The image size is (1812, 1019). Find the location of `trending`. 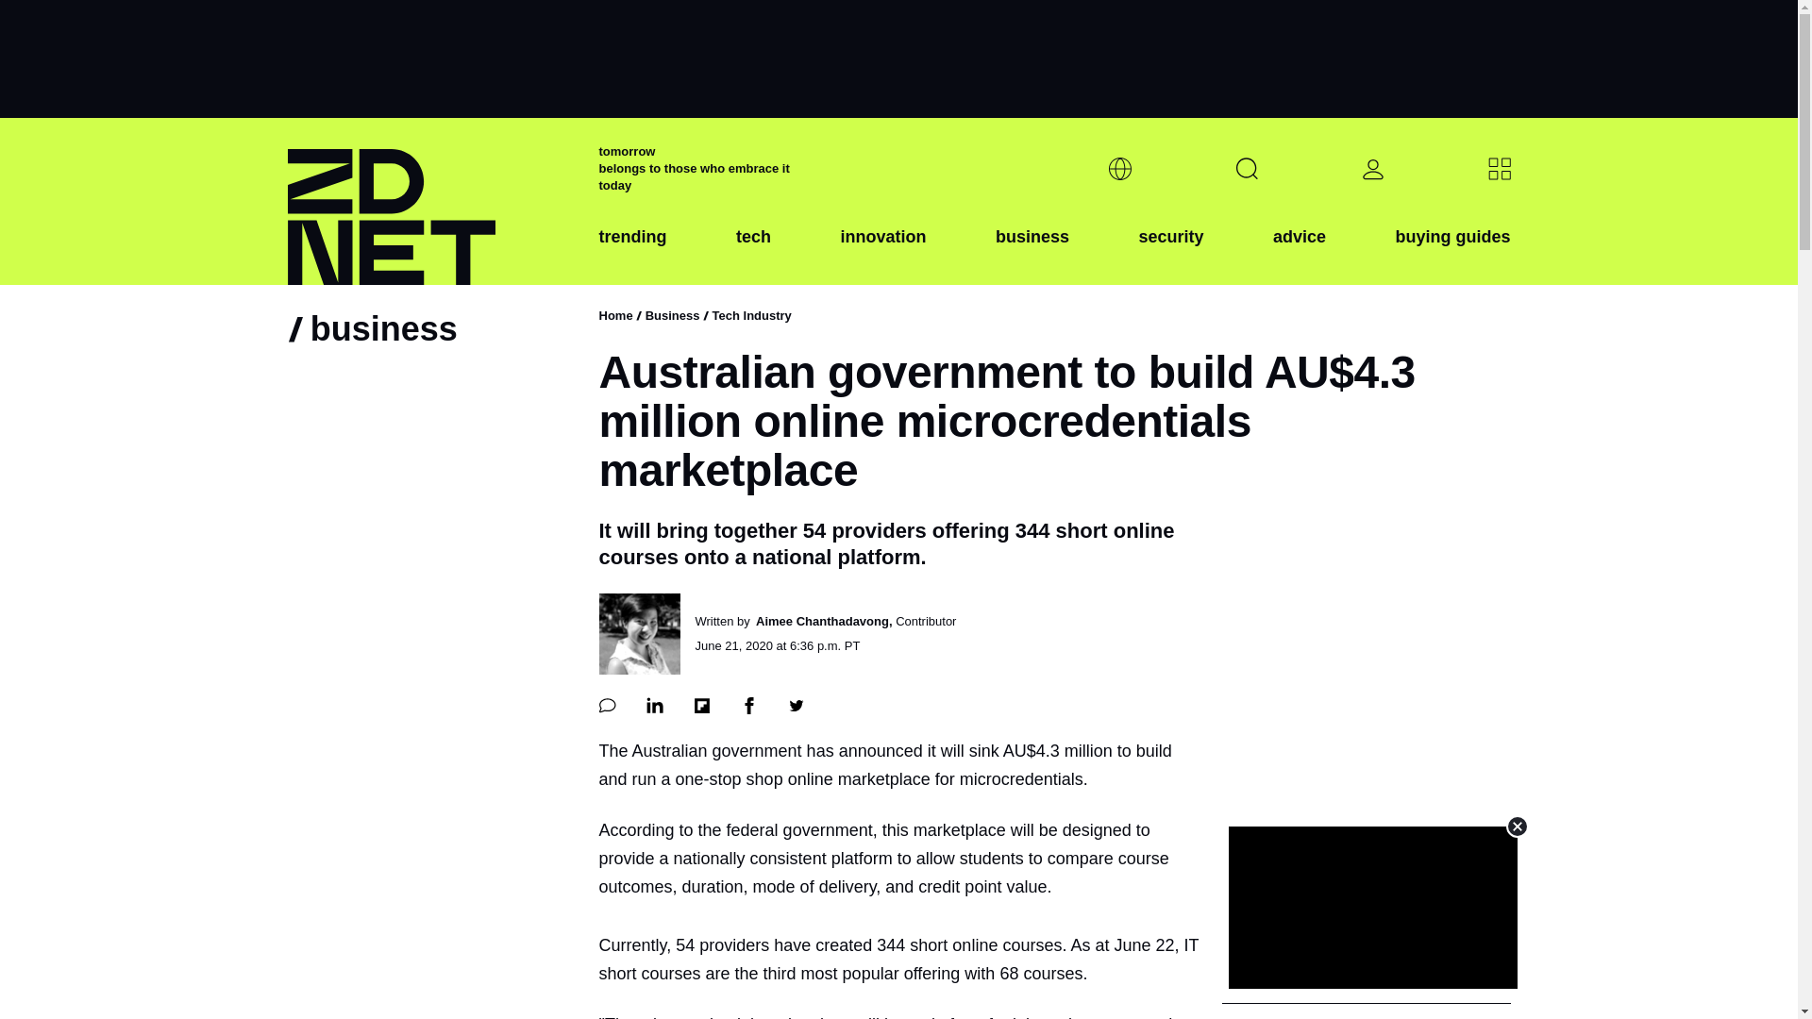

trending is located at coordinates (632, 252).